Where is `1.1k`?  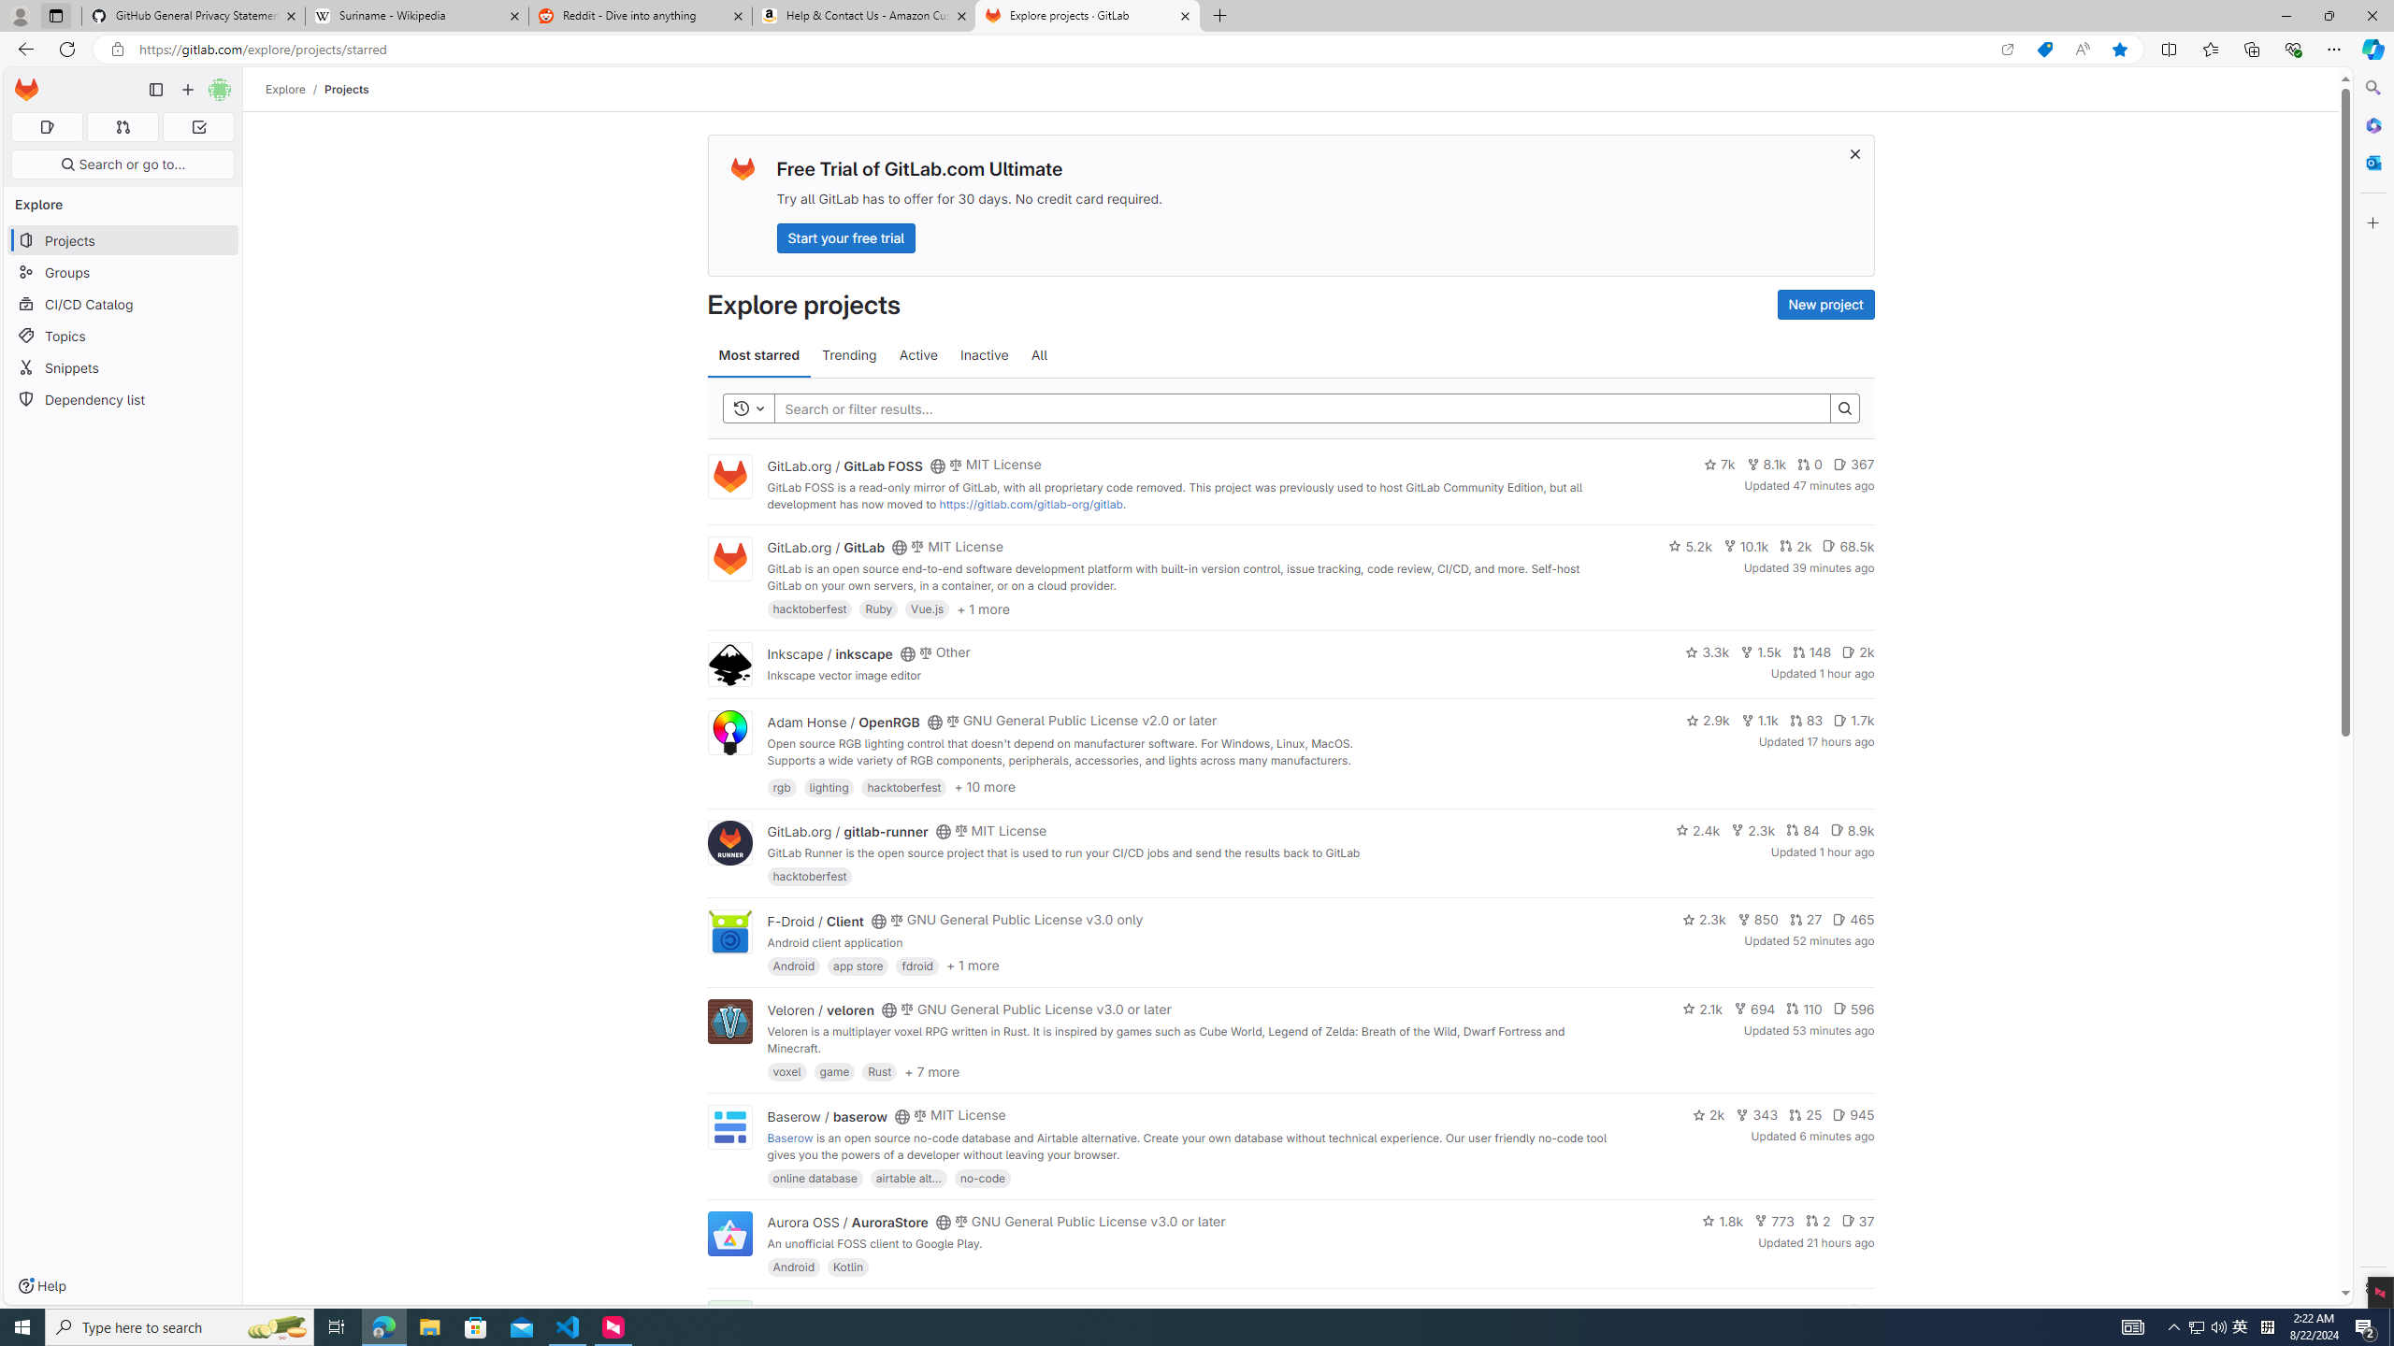 1.1k is located at coordinates (1760, 720).